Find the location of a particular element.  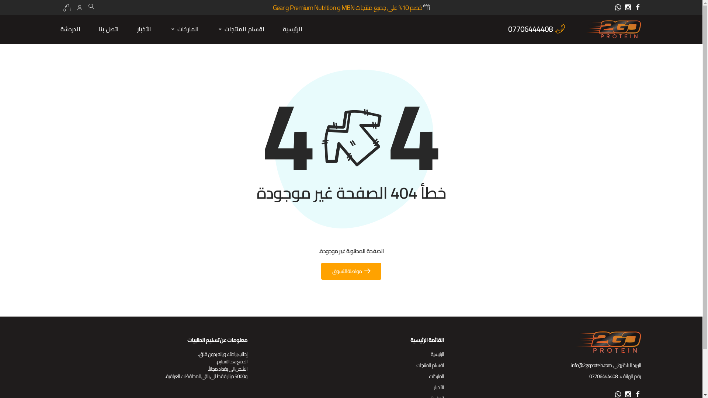

info@2goprotein.com is located at coordinates (591, 365).